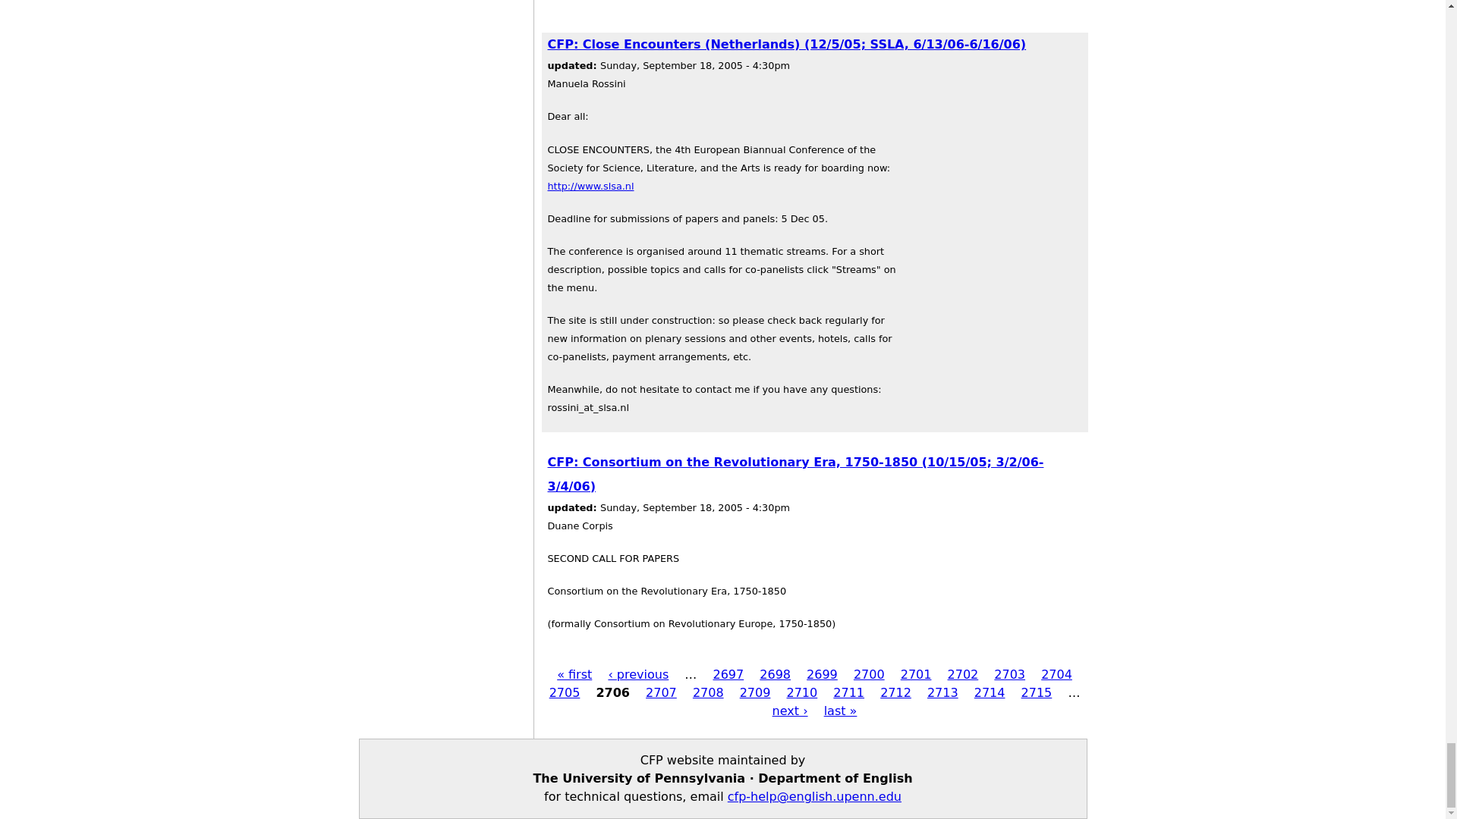  What do you see at coordinates (727, 674) in the screenshot?
I see `Go to page 2697` at bounding box center [727, 674].